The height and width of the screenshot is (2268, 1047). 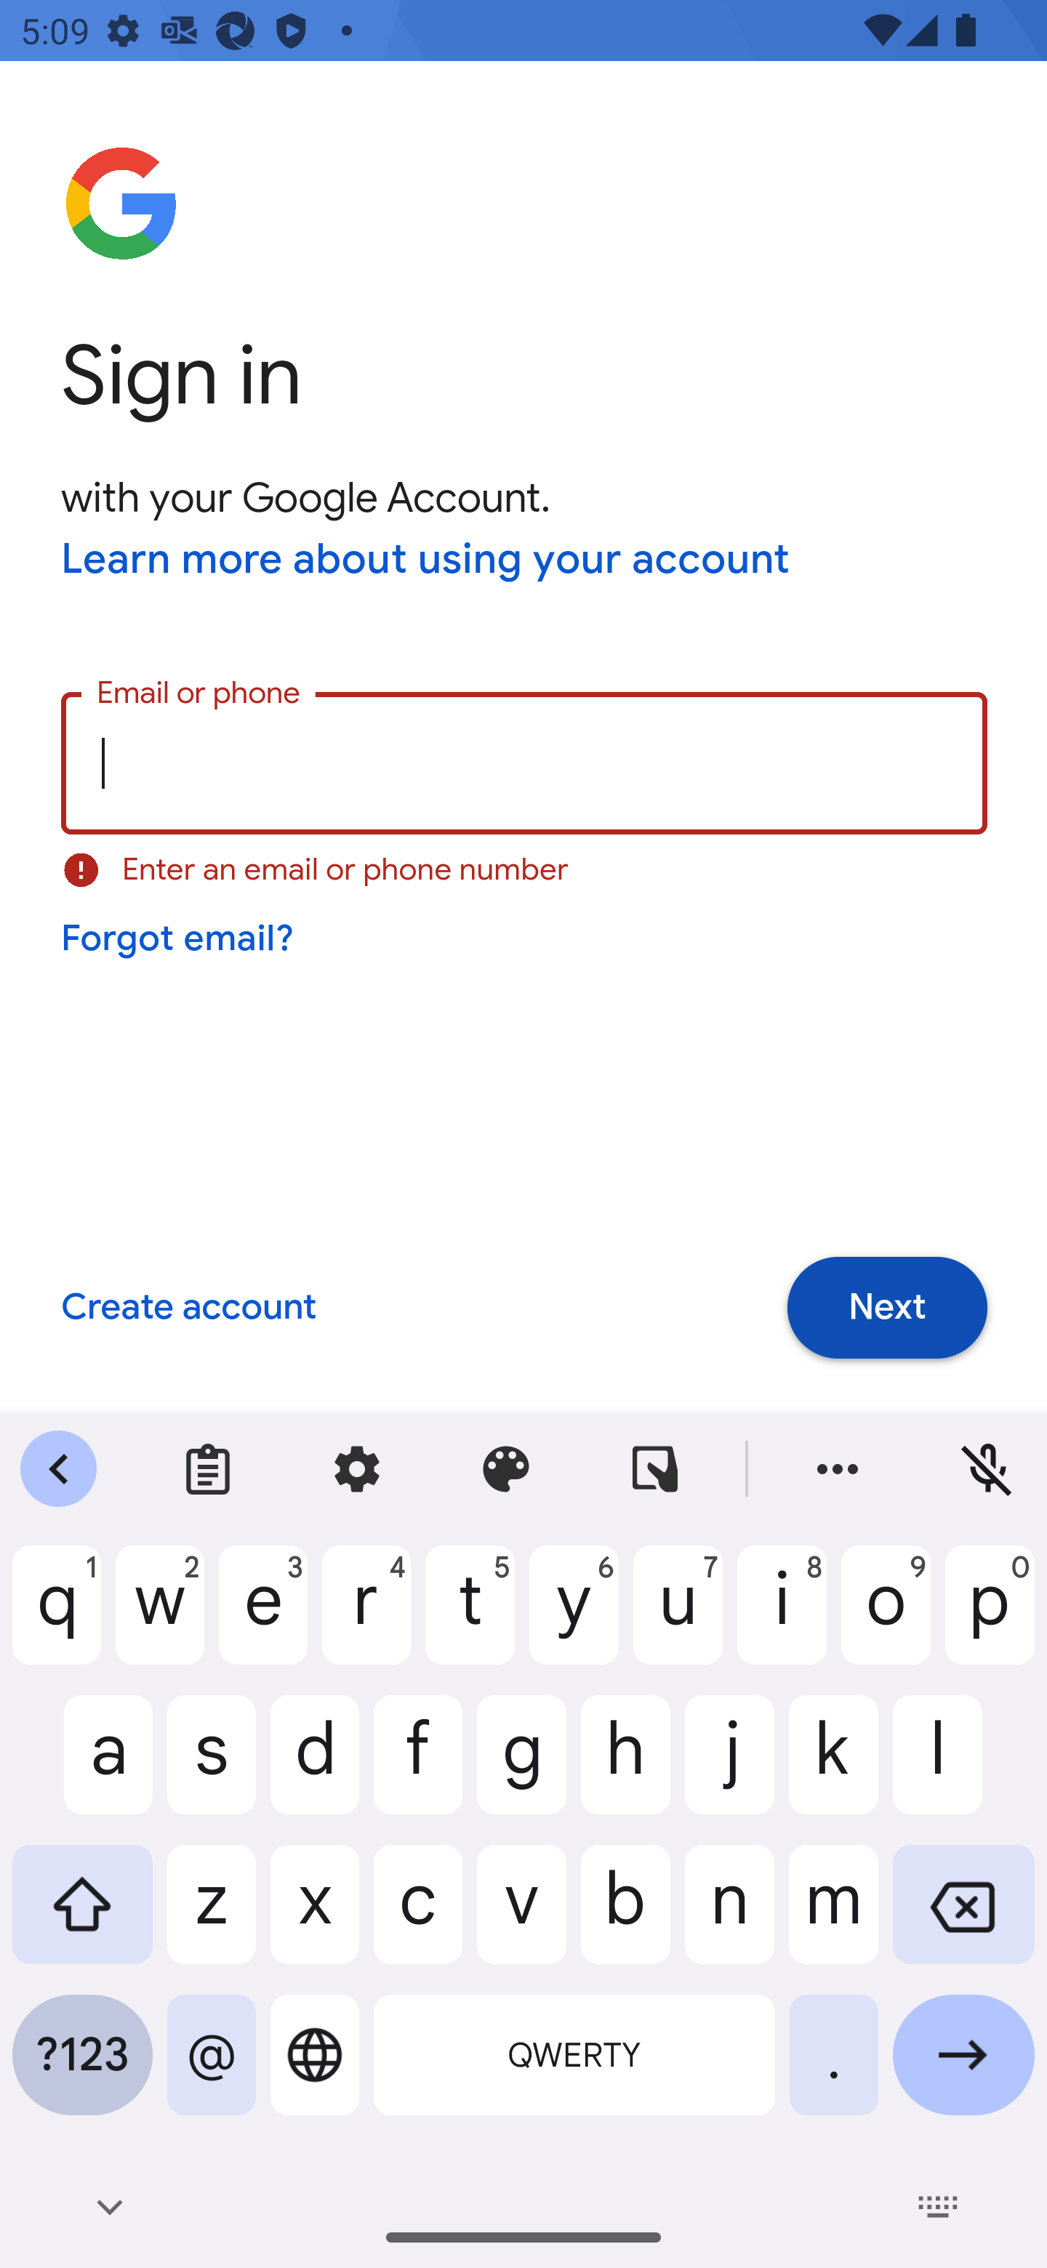 I want to click on Next, so click(x=887, y=1308).